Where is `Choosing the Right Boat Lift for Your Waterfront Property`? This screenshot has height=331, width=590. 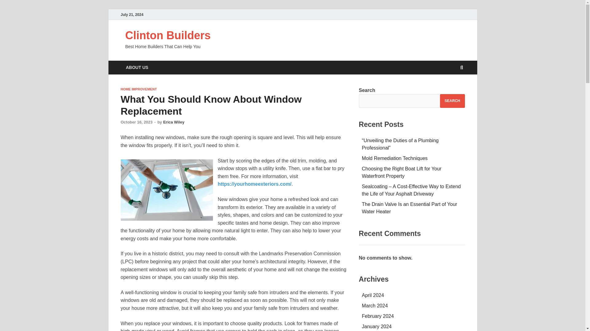 Choosing the Right Boat Lift for Your Waterfront Property is located at coordinates (402, 172).